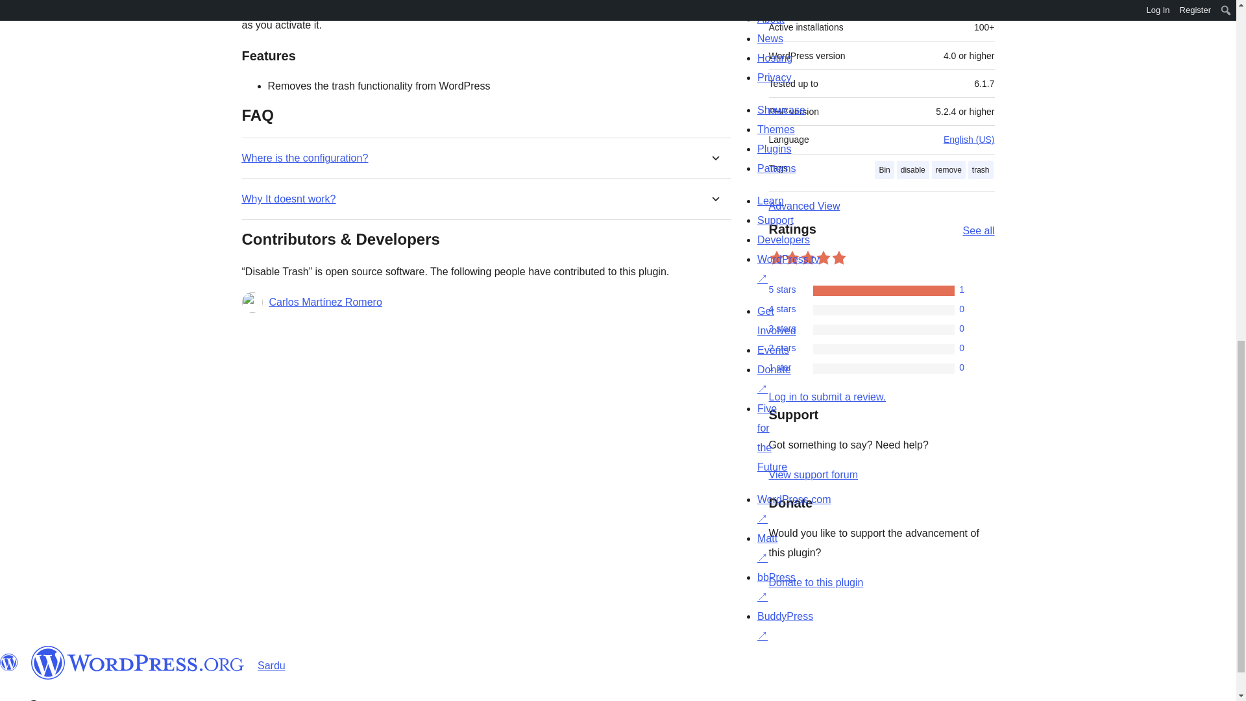 The image size is (1246, 701). Describe the element at coordinates (288, 199) in the screenshot. I see `Why It doesnt work?` at that location.